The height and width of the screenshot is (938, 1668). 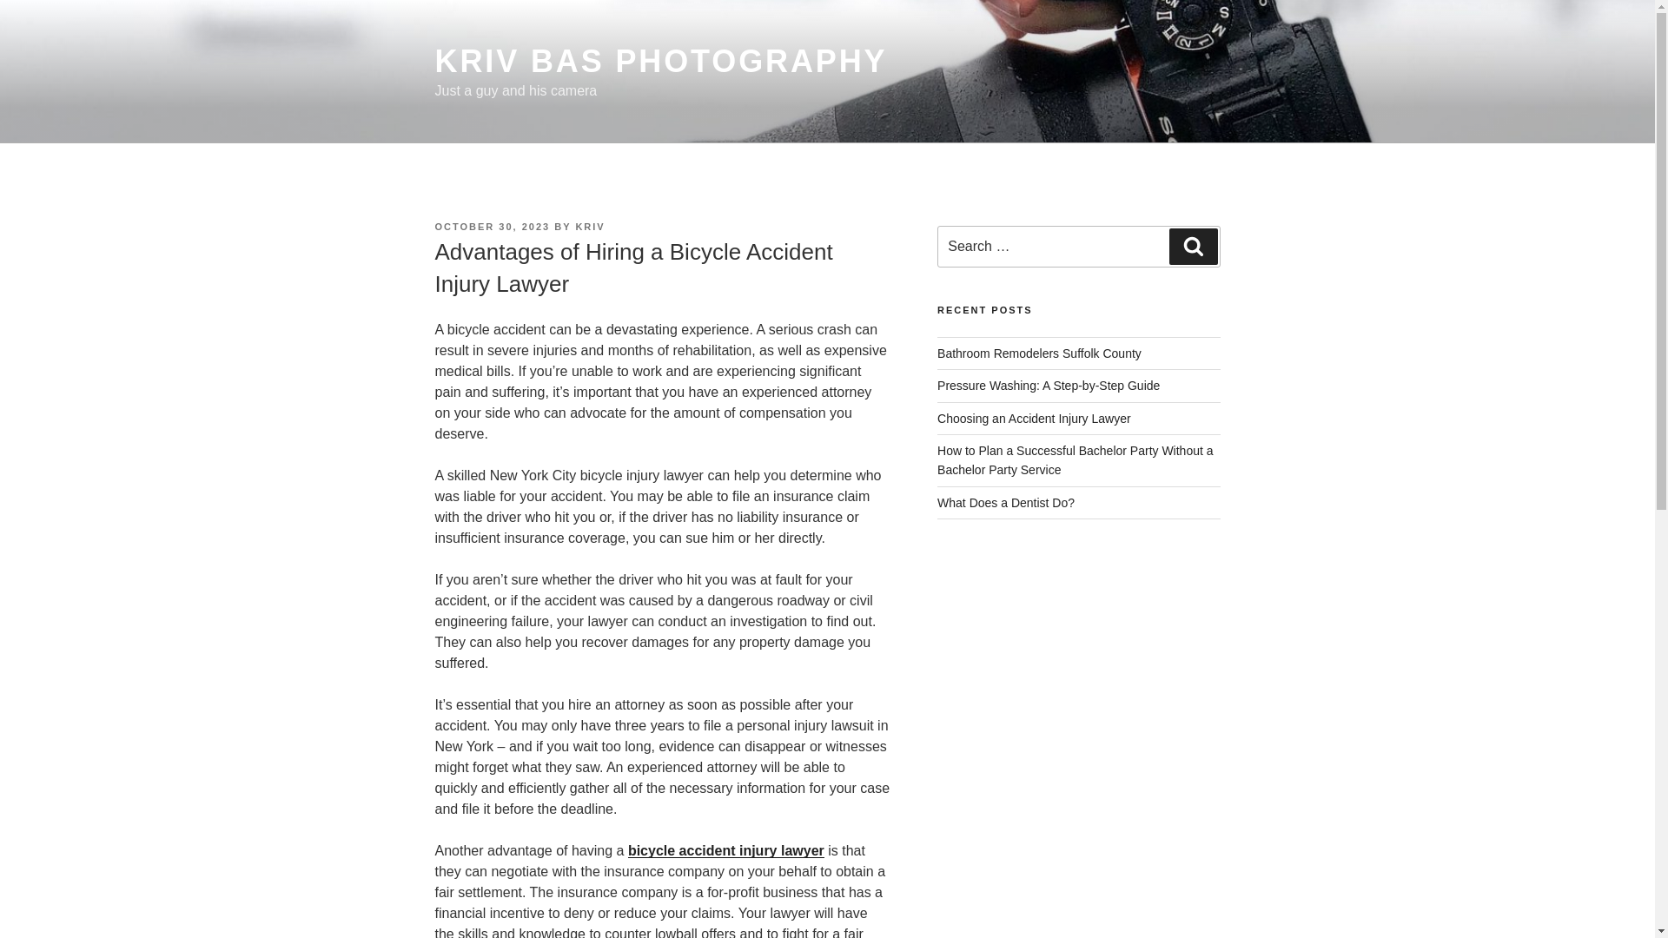 I want to click on KRIV, so click(x=589, y=226).